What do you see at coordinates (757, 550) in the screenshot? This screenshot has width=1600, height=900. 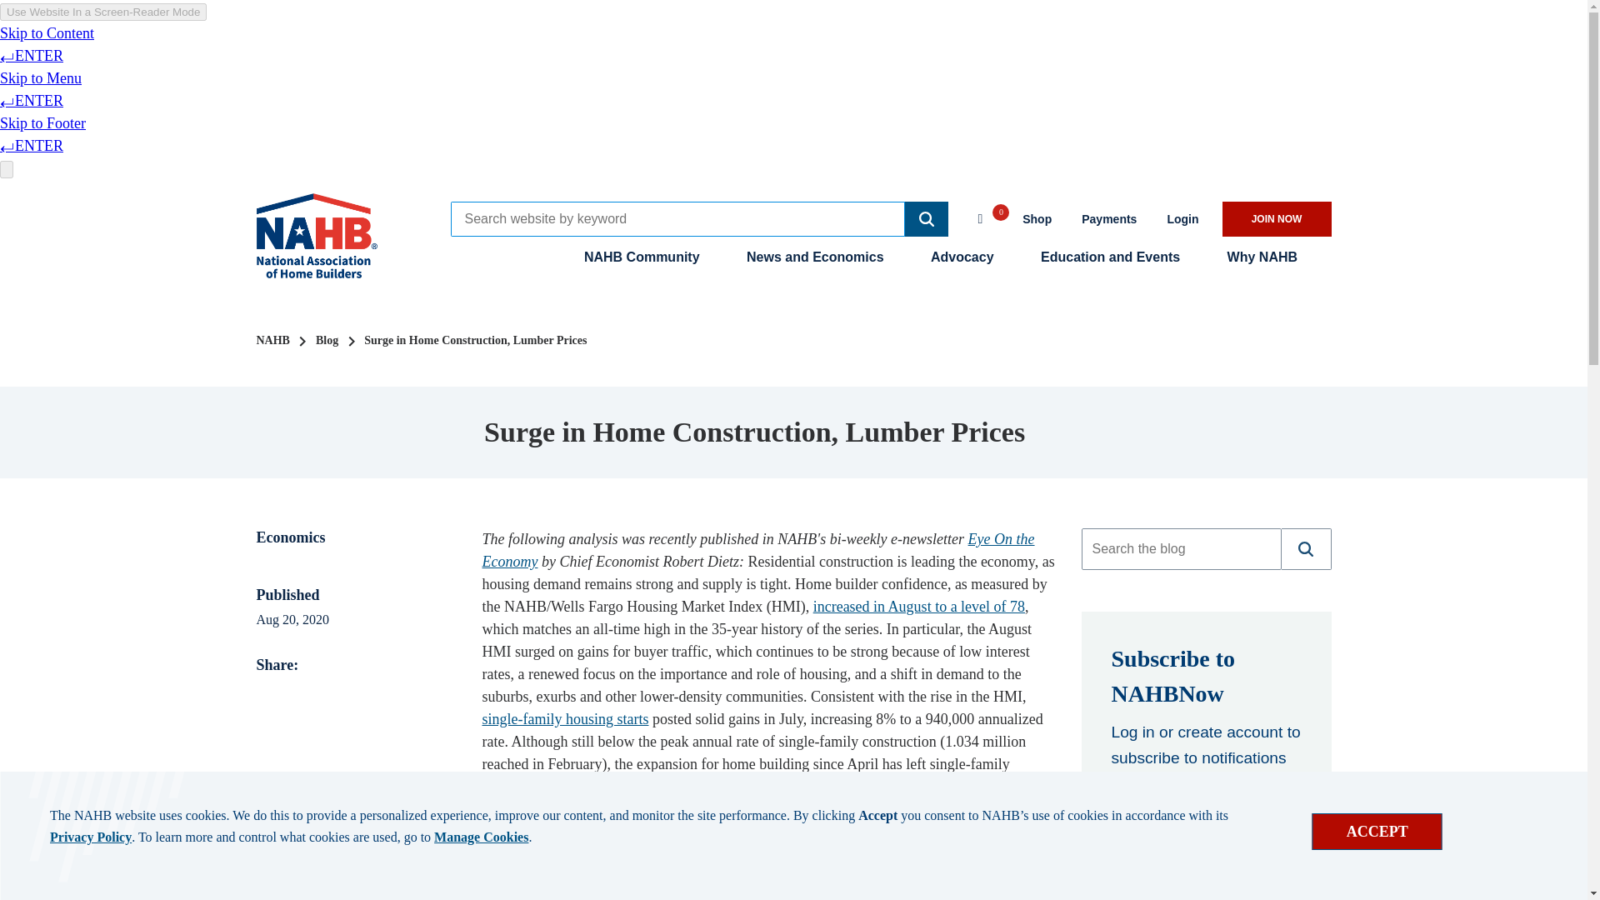 I see `Opens a page in a new window` at bounding box center [757, 550].